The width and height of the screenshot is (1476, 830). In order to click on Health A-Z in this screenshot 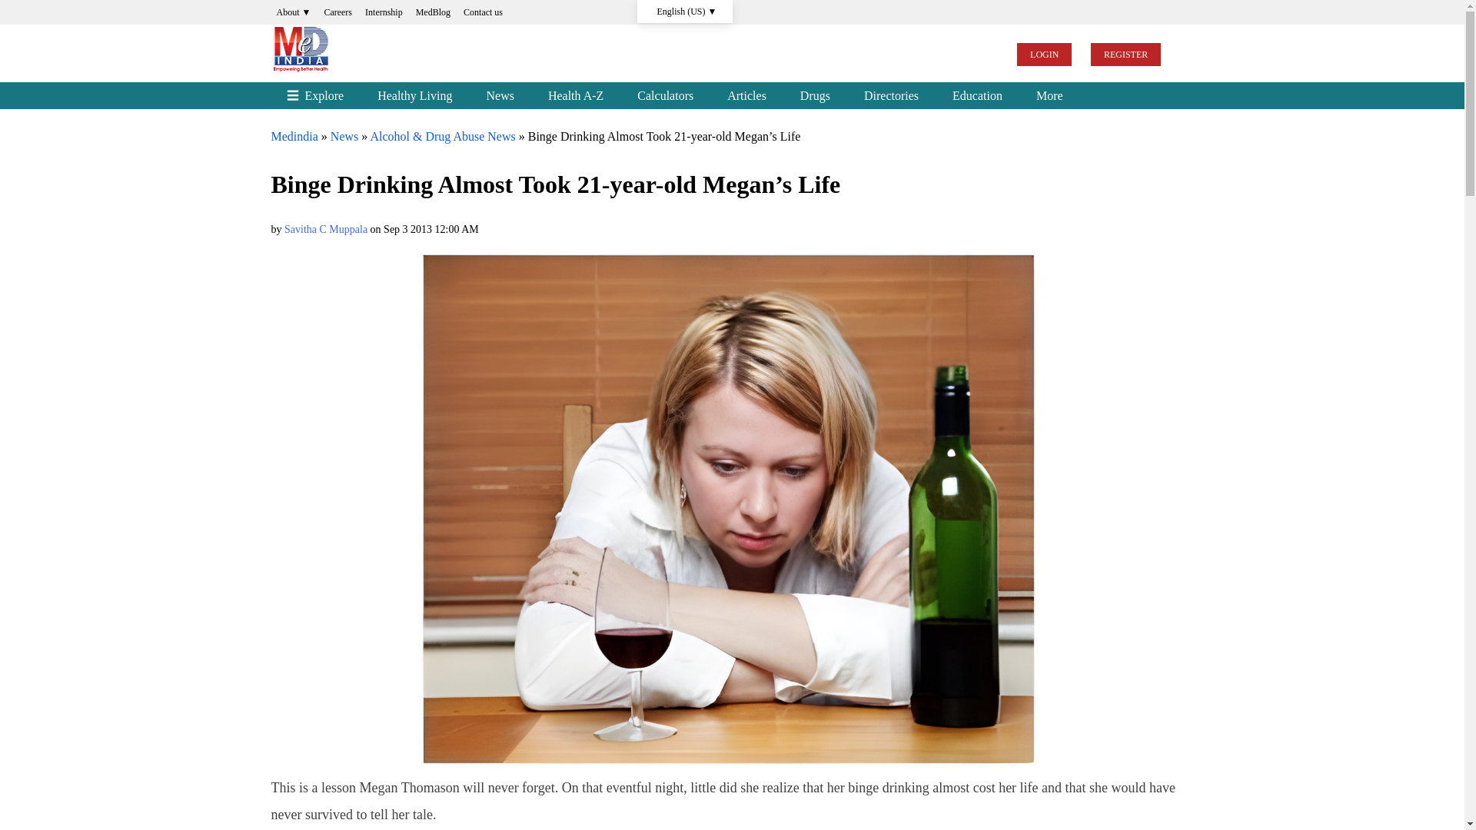, I will do `click(575, 95)`.